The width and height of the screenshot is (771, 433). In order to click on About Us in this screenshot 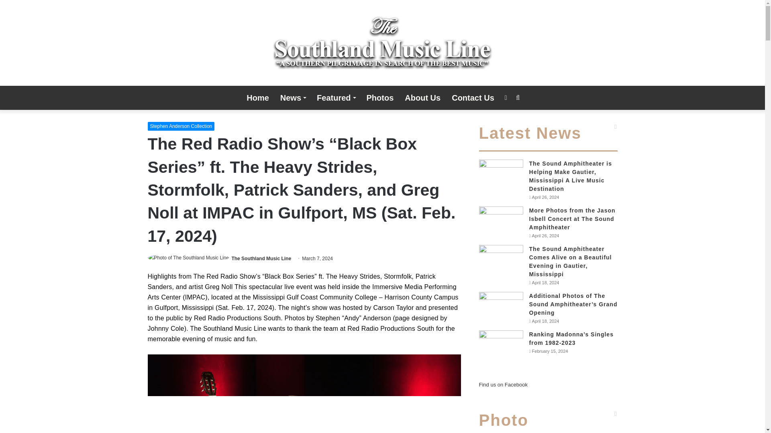, I will do `click(422, 98)`.